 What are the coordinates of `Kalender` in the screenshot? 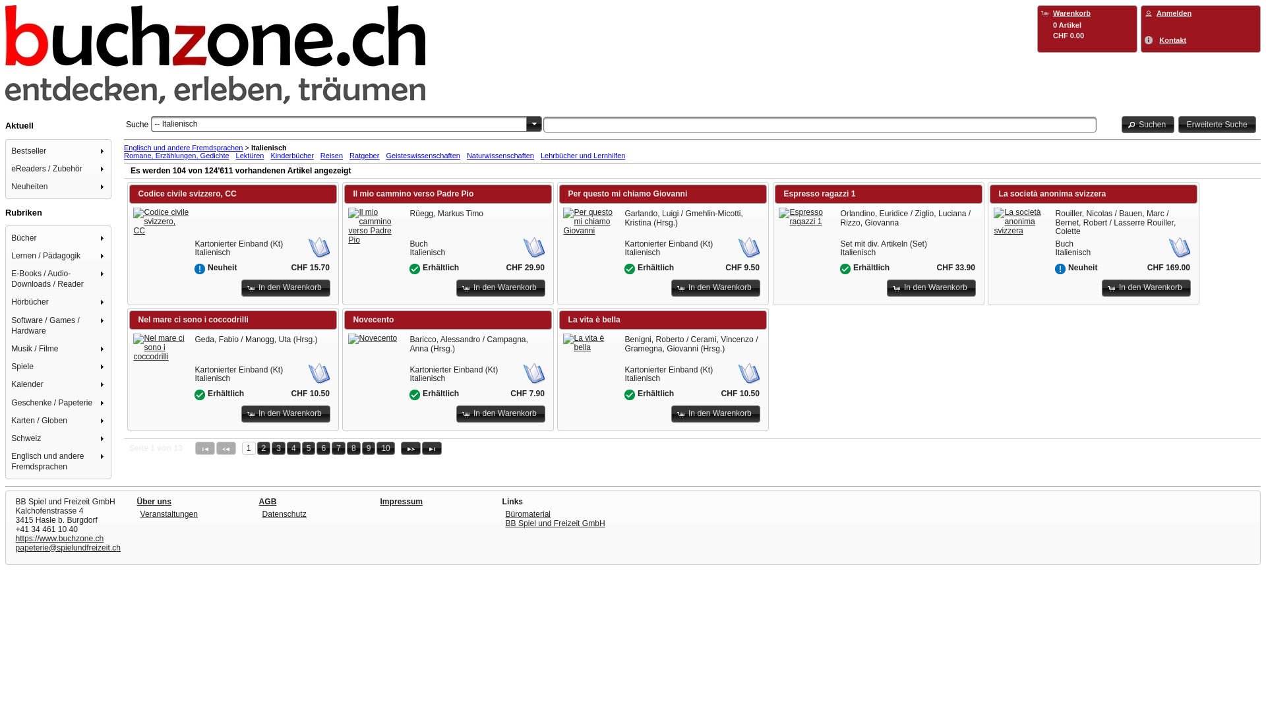 It's located at (59, 385).